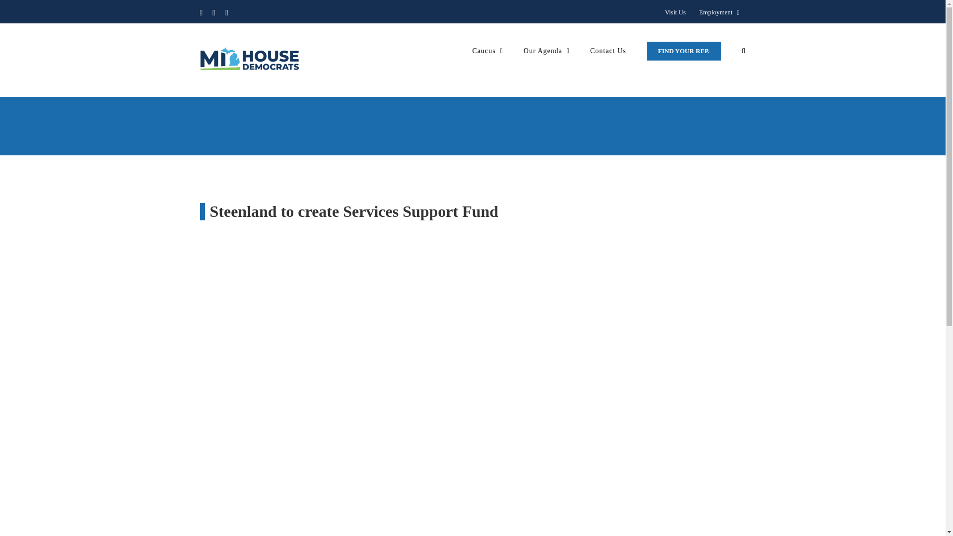 This screenshot has height=536, width=953. What do you see at coordinates (719, 12) in the screenshot?
I see `Employment` at bounding box center [719, 12].